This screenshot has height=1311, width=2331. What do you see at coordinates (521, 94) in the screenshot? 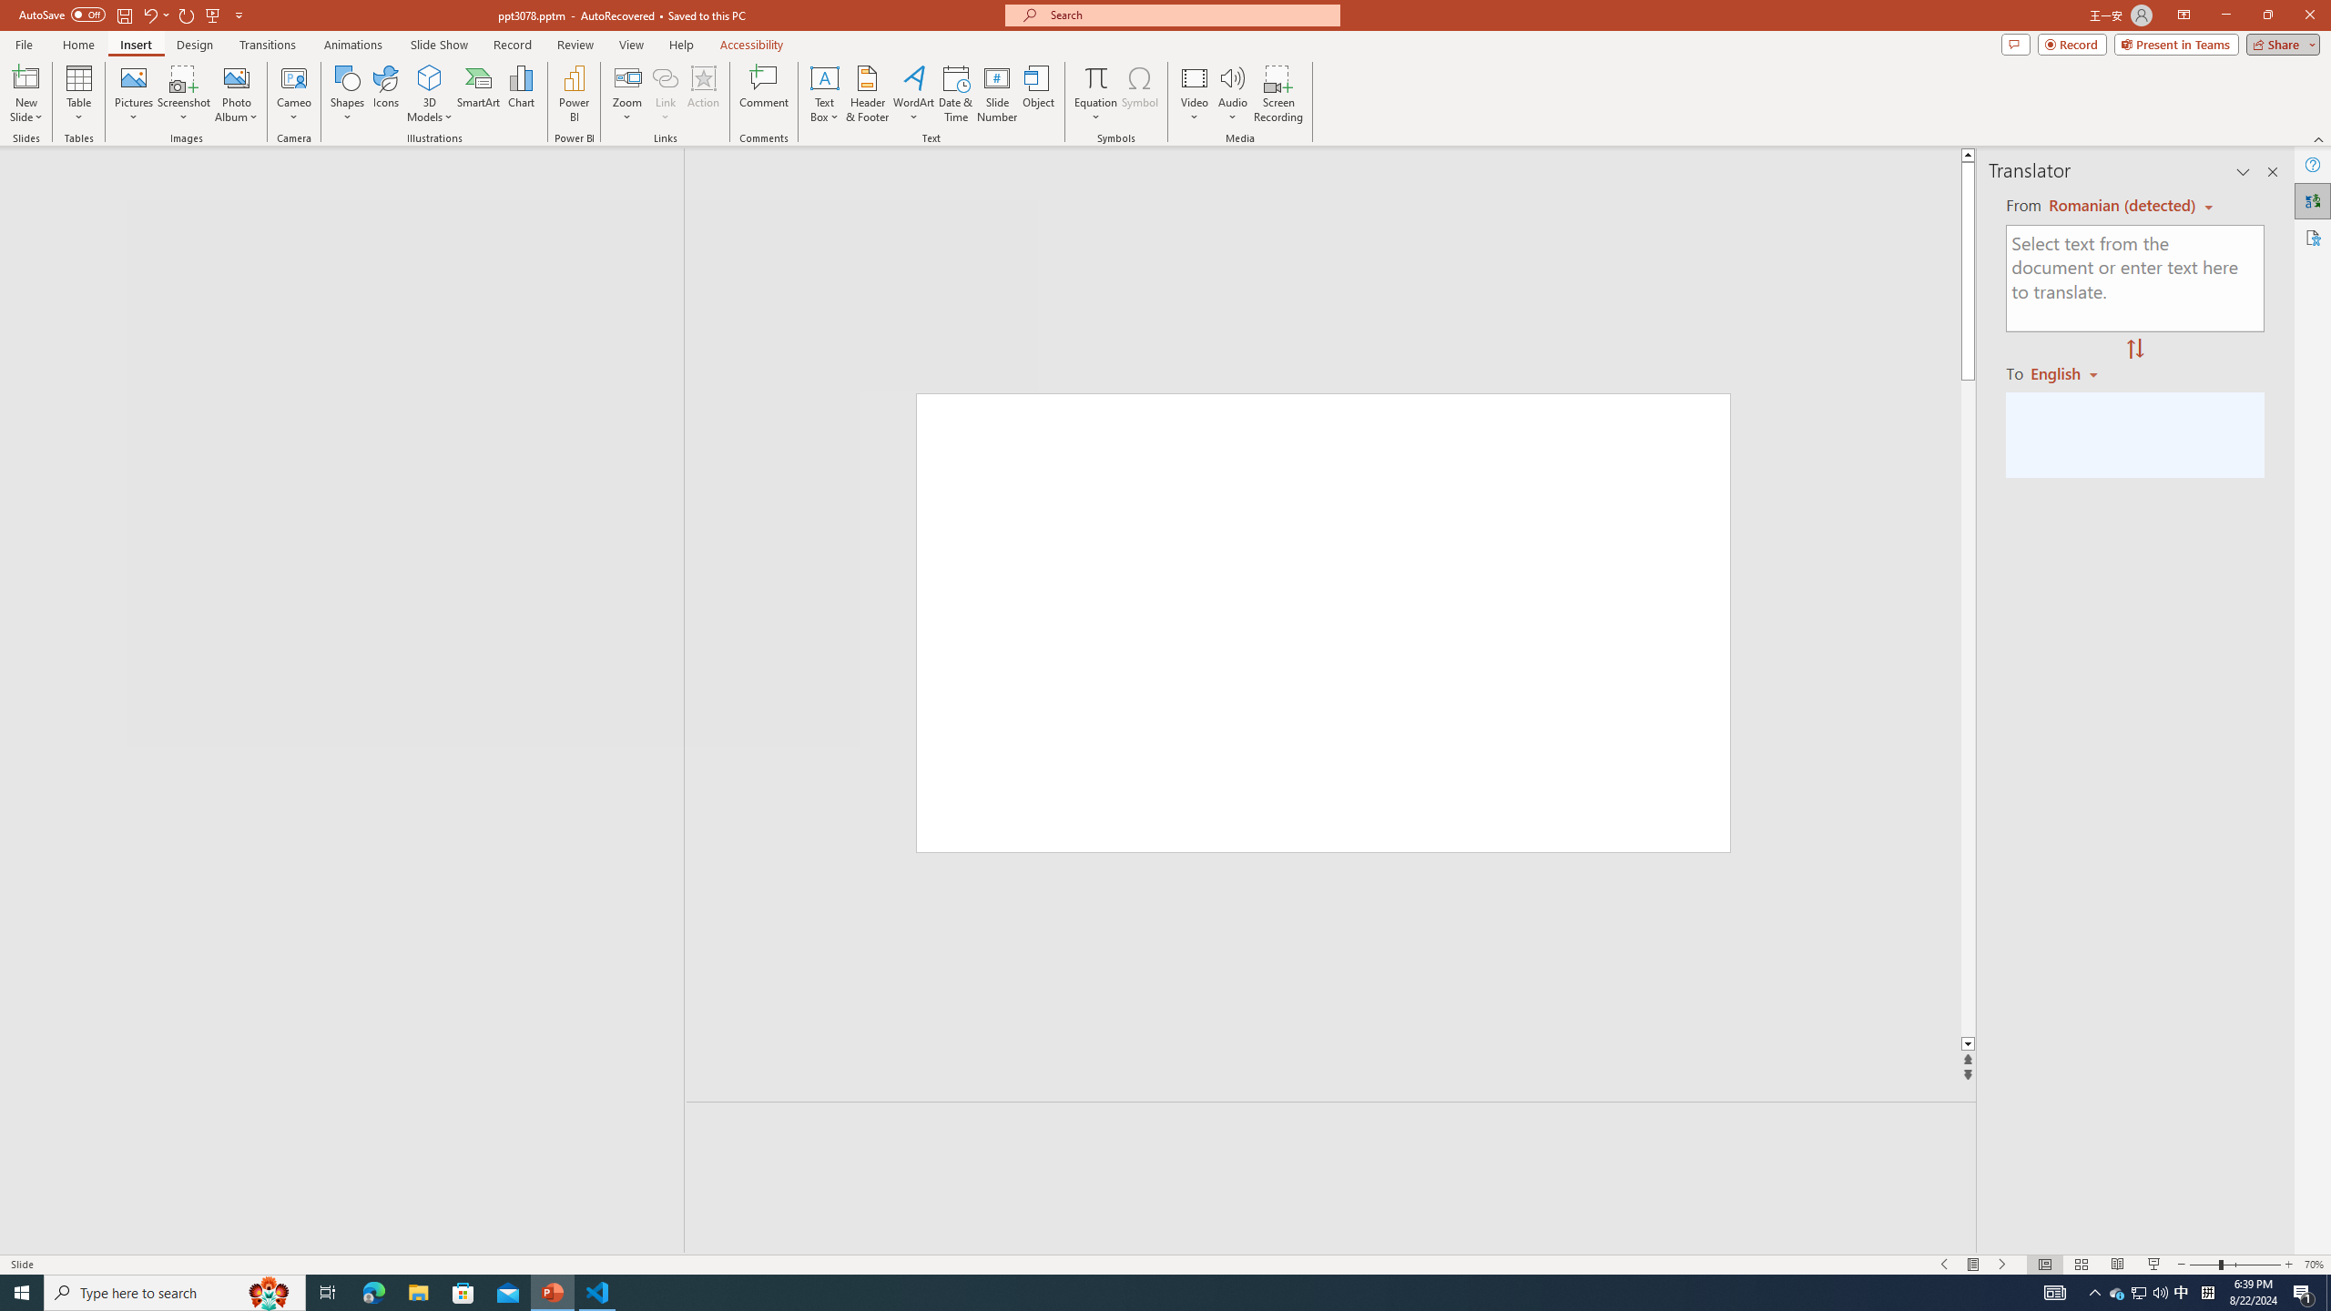
I see `Chart...` at bounding box center [521, 94].